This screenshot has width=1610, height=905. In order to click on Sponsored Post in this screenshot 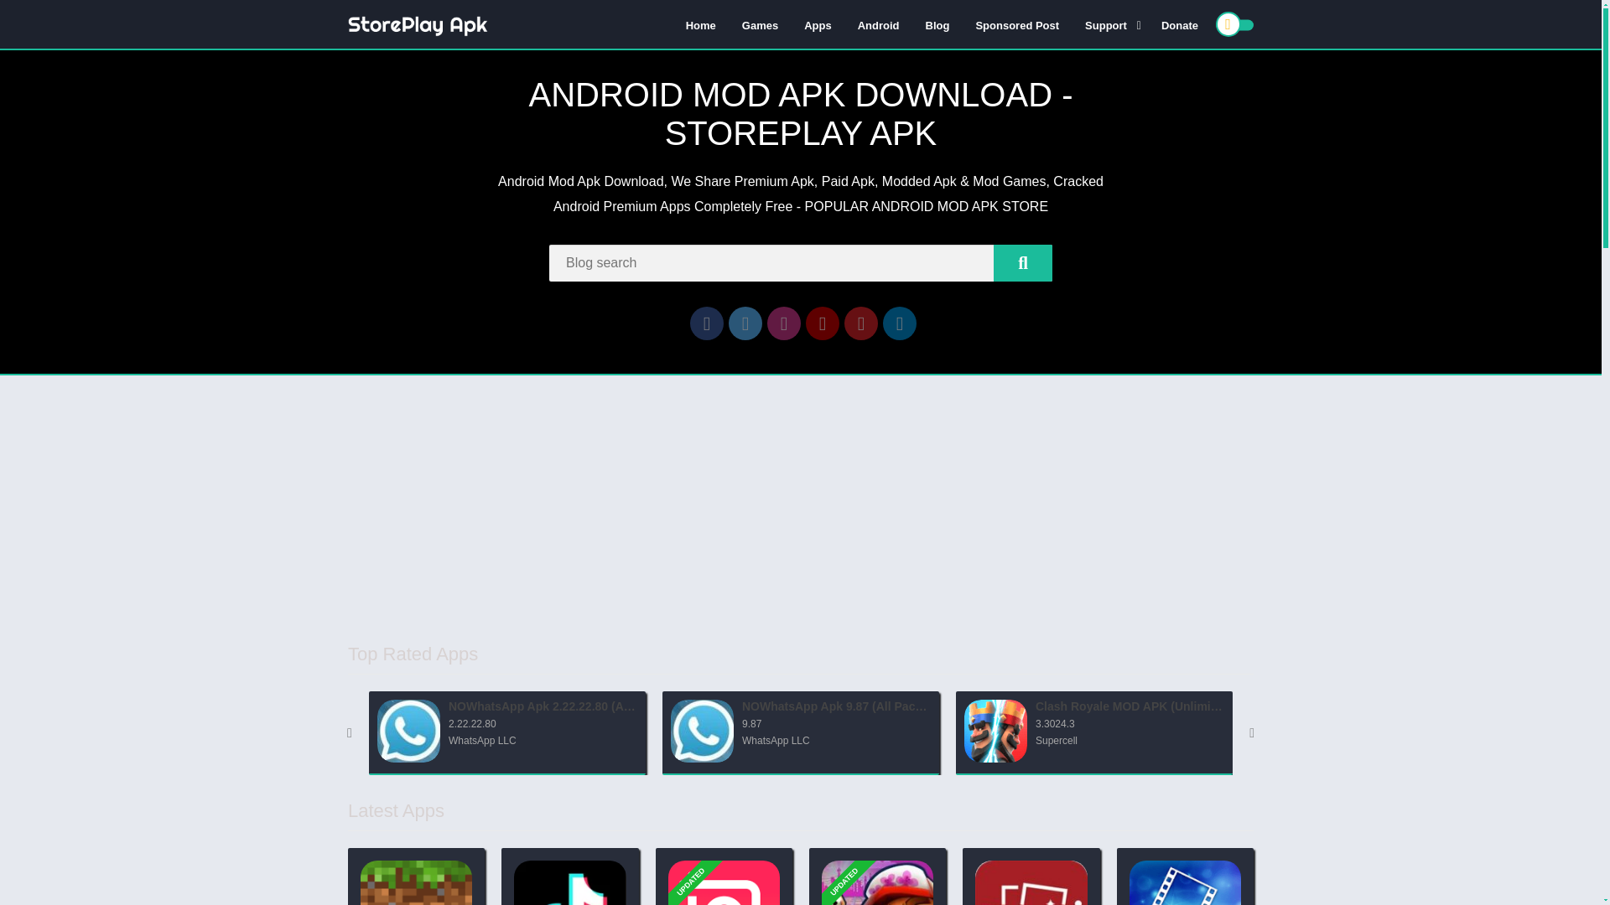, I will do `click(1017, 24)`.